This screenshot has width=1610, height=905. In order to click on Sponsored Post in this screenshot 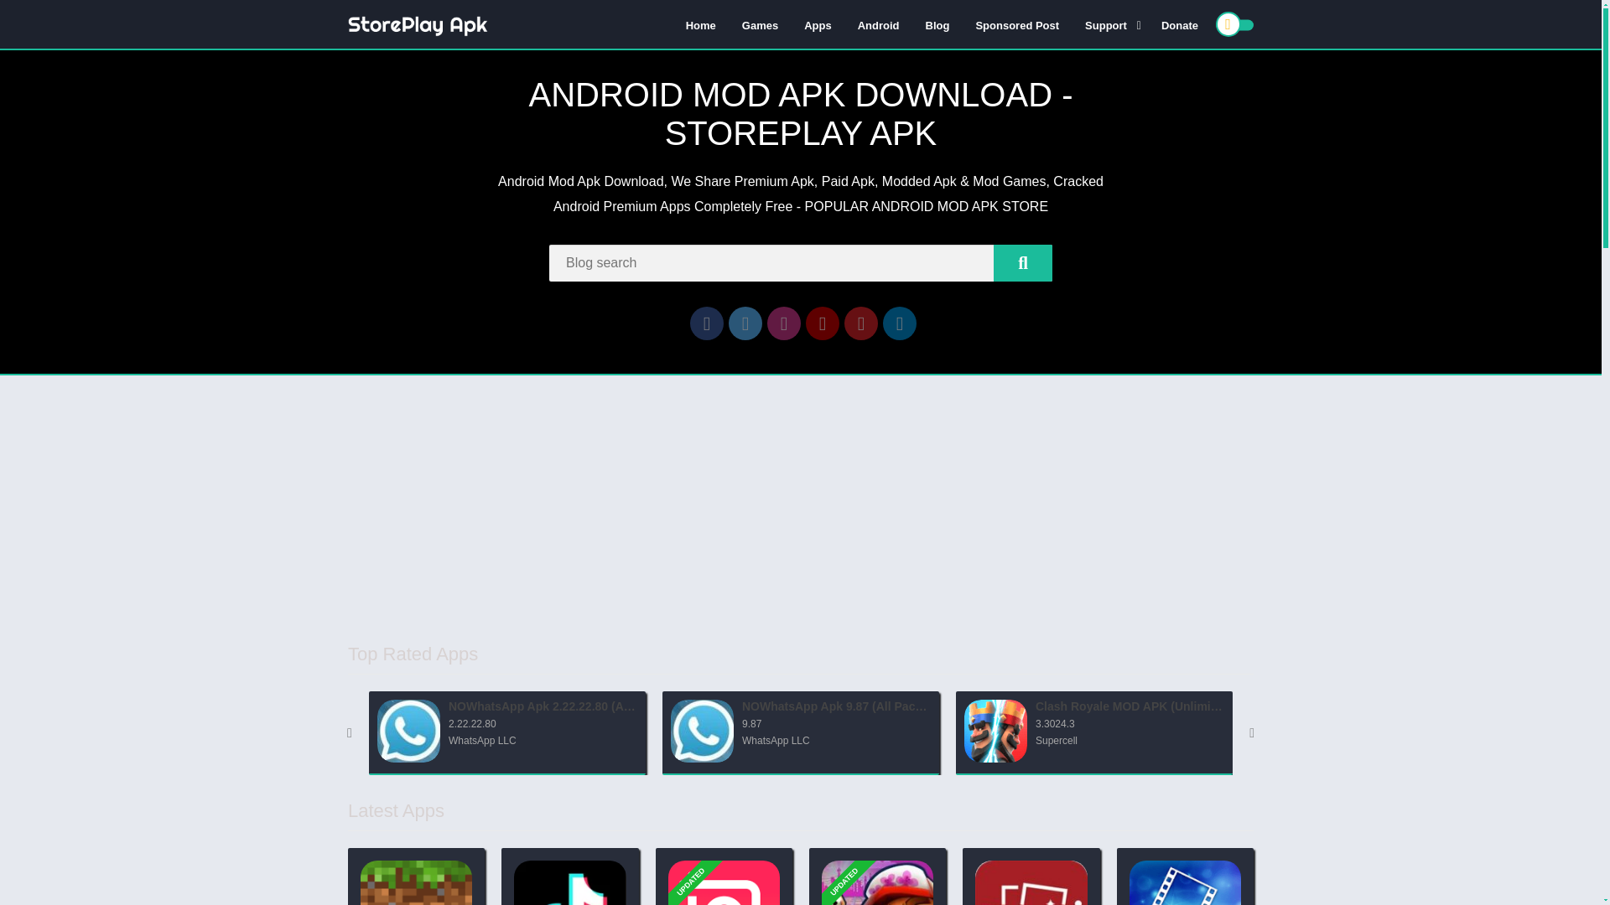, I will do `click(1017, 24)`.